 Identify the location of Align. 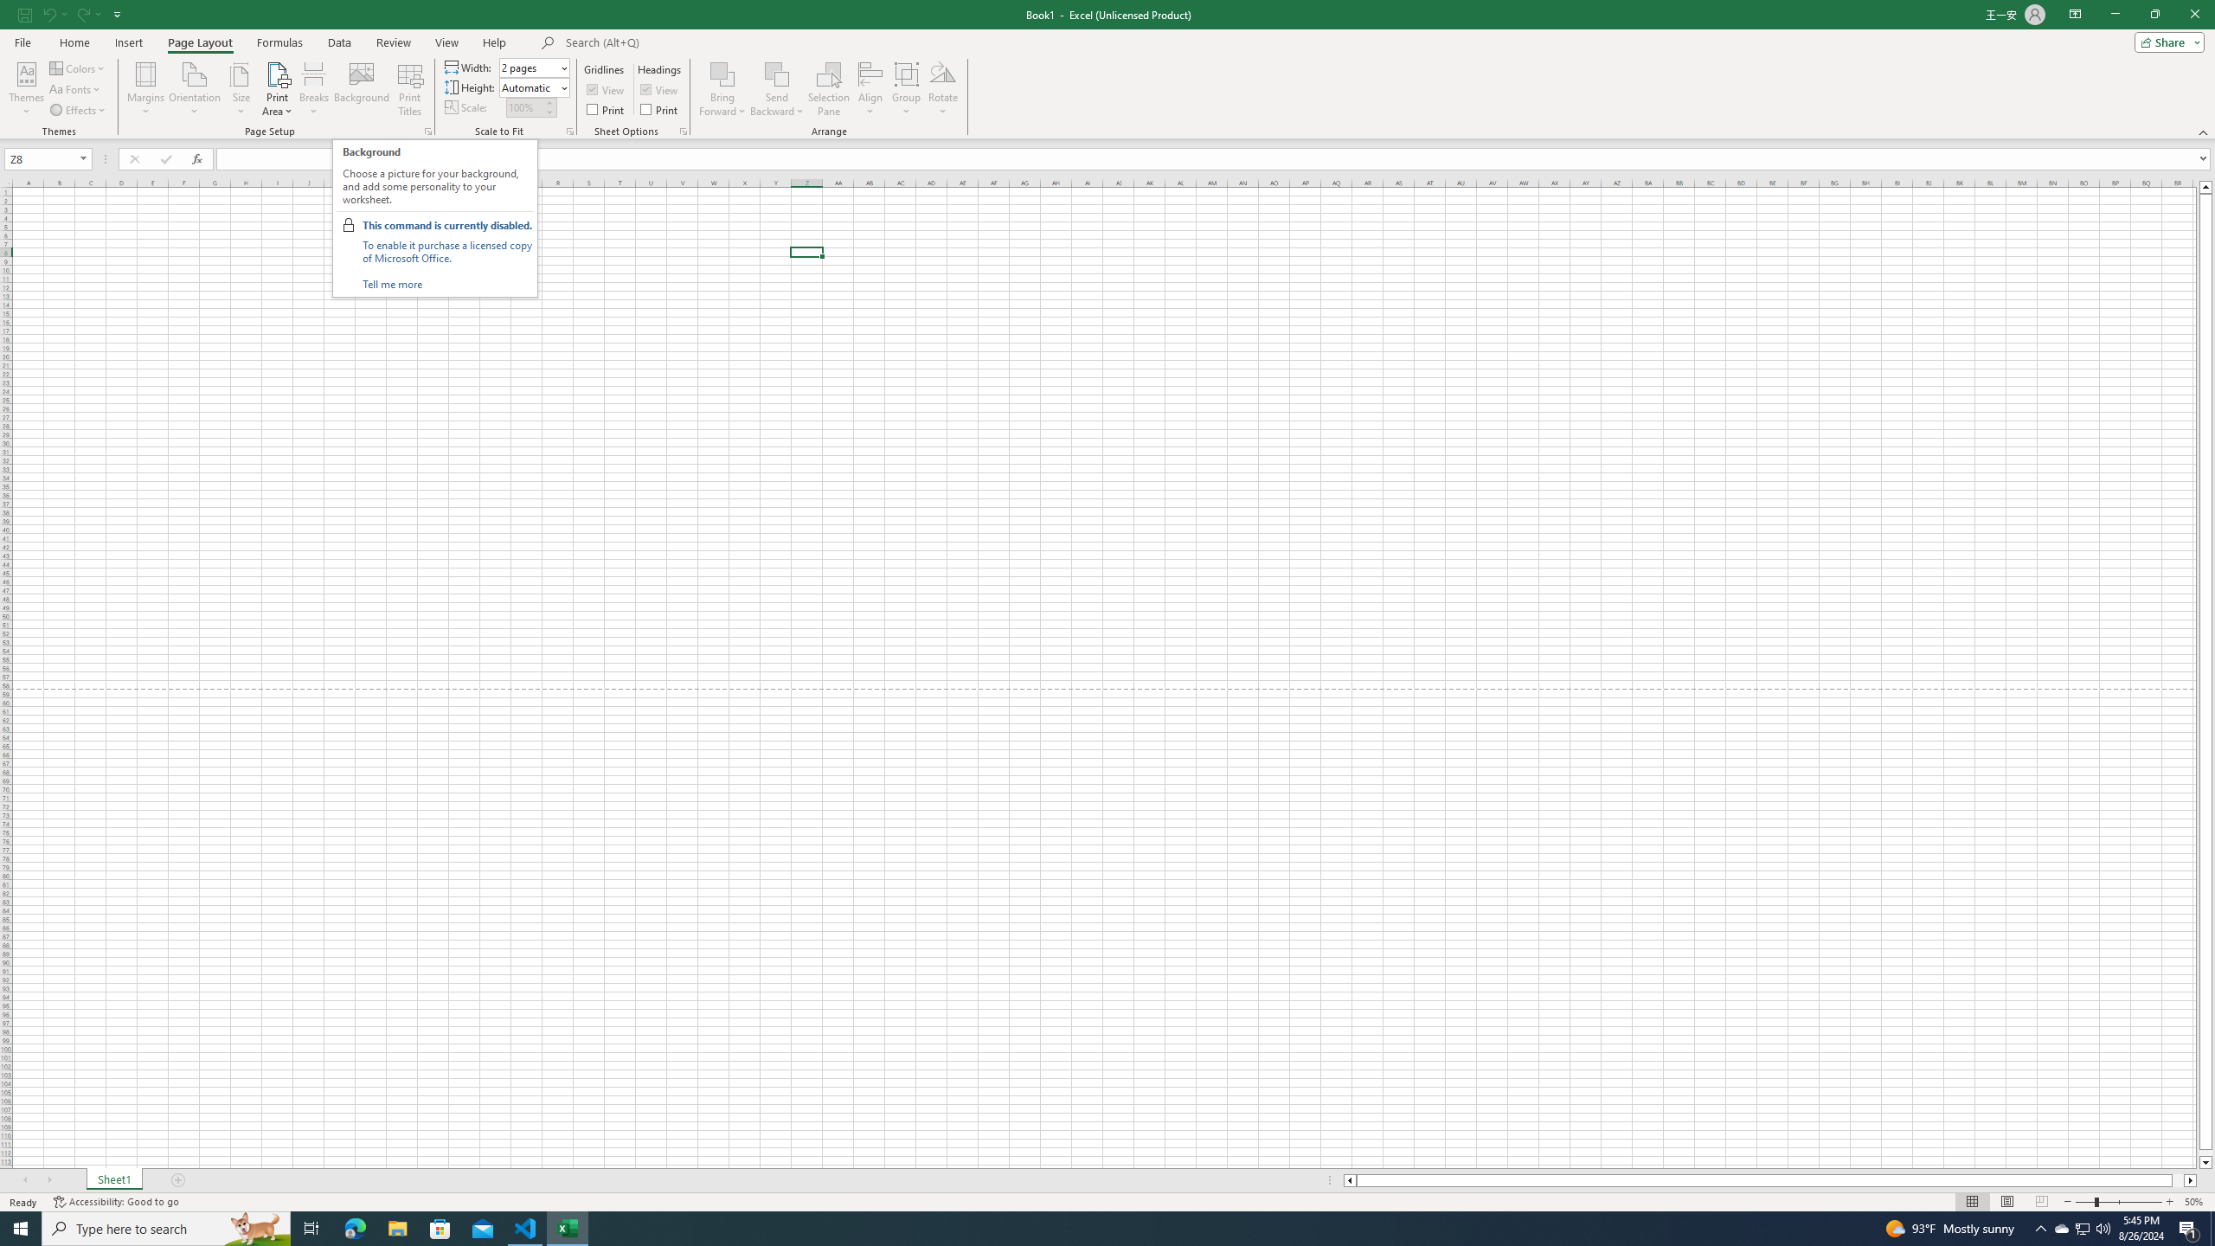
(870, 89).